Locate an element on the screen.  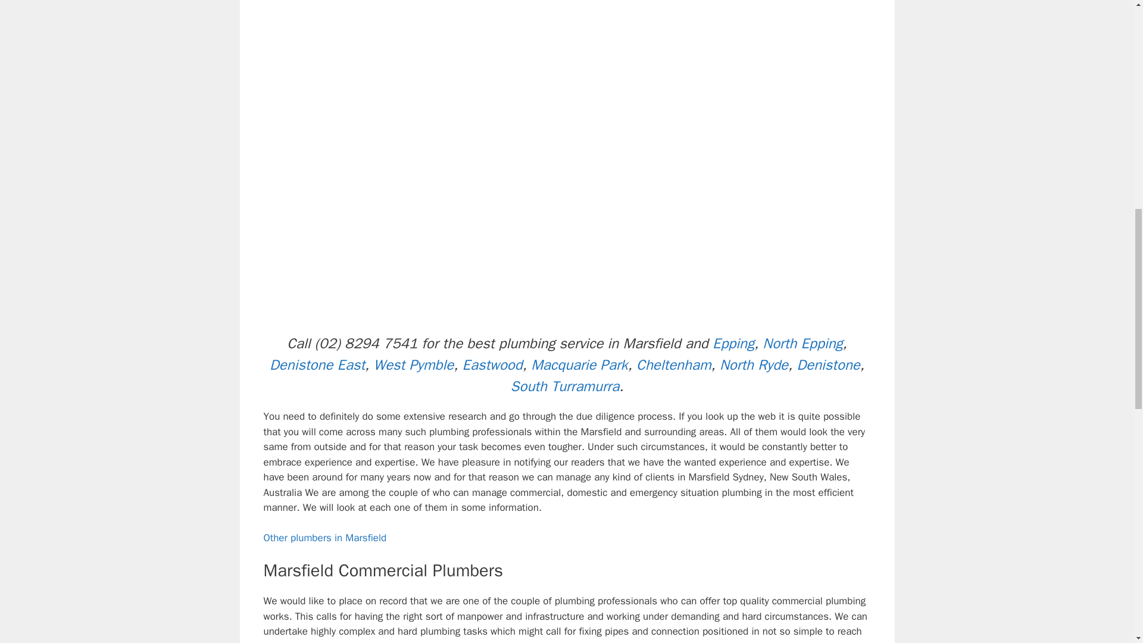
Other plumbers in Marsfield is located at coordinates (324, 538).